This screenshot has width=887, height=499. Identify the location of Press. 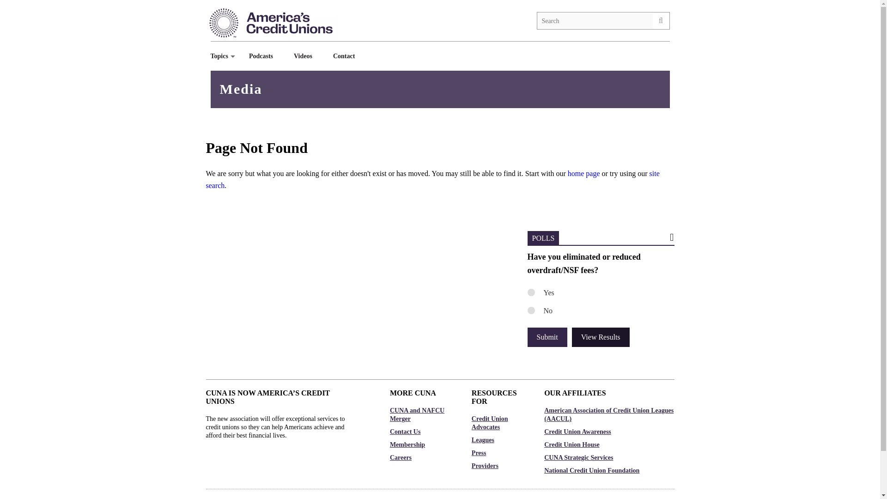
(499, 453).